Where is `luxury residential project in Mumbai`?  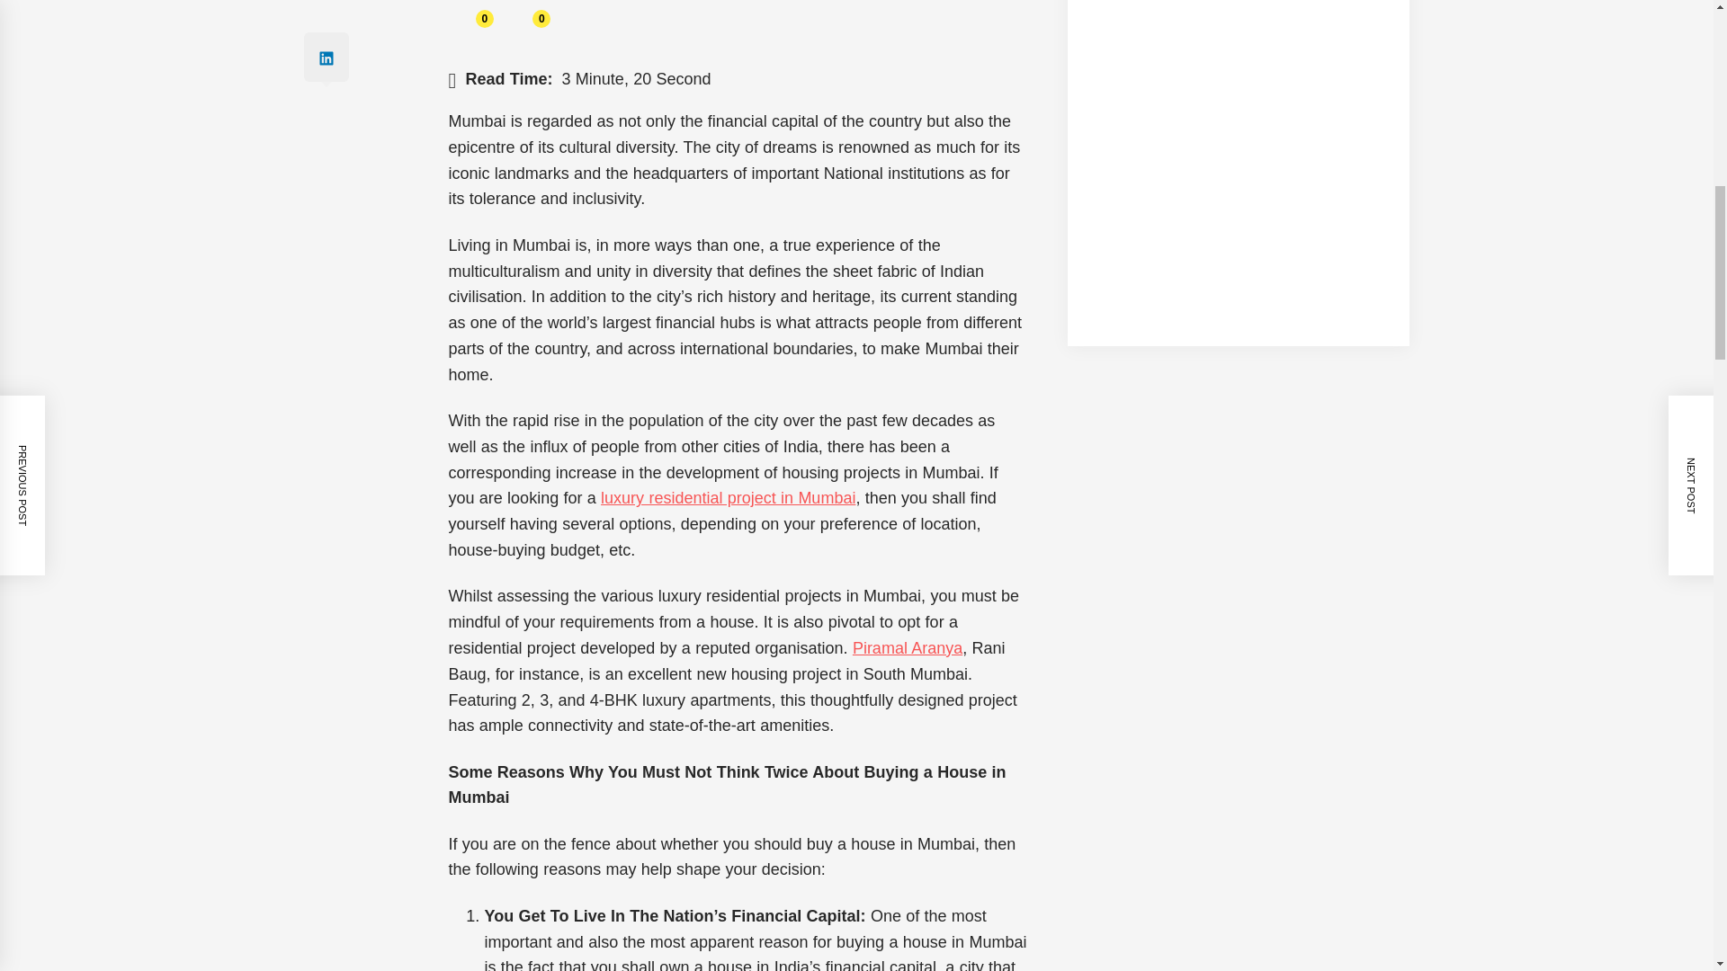
luxury residential project in Mumbai is located at coordinates (728, 498).